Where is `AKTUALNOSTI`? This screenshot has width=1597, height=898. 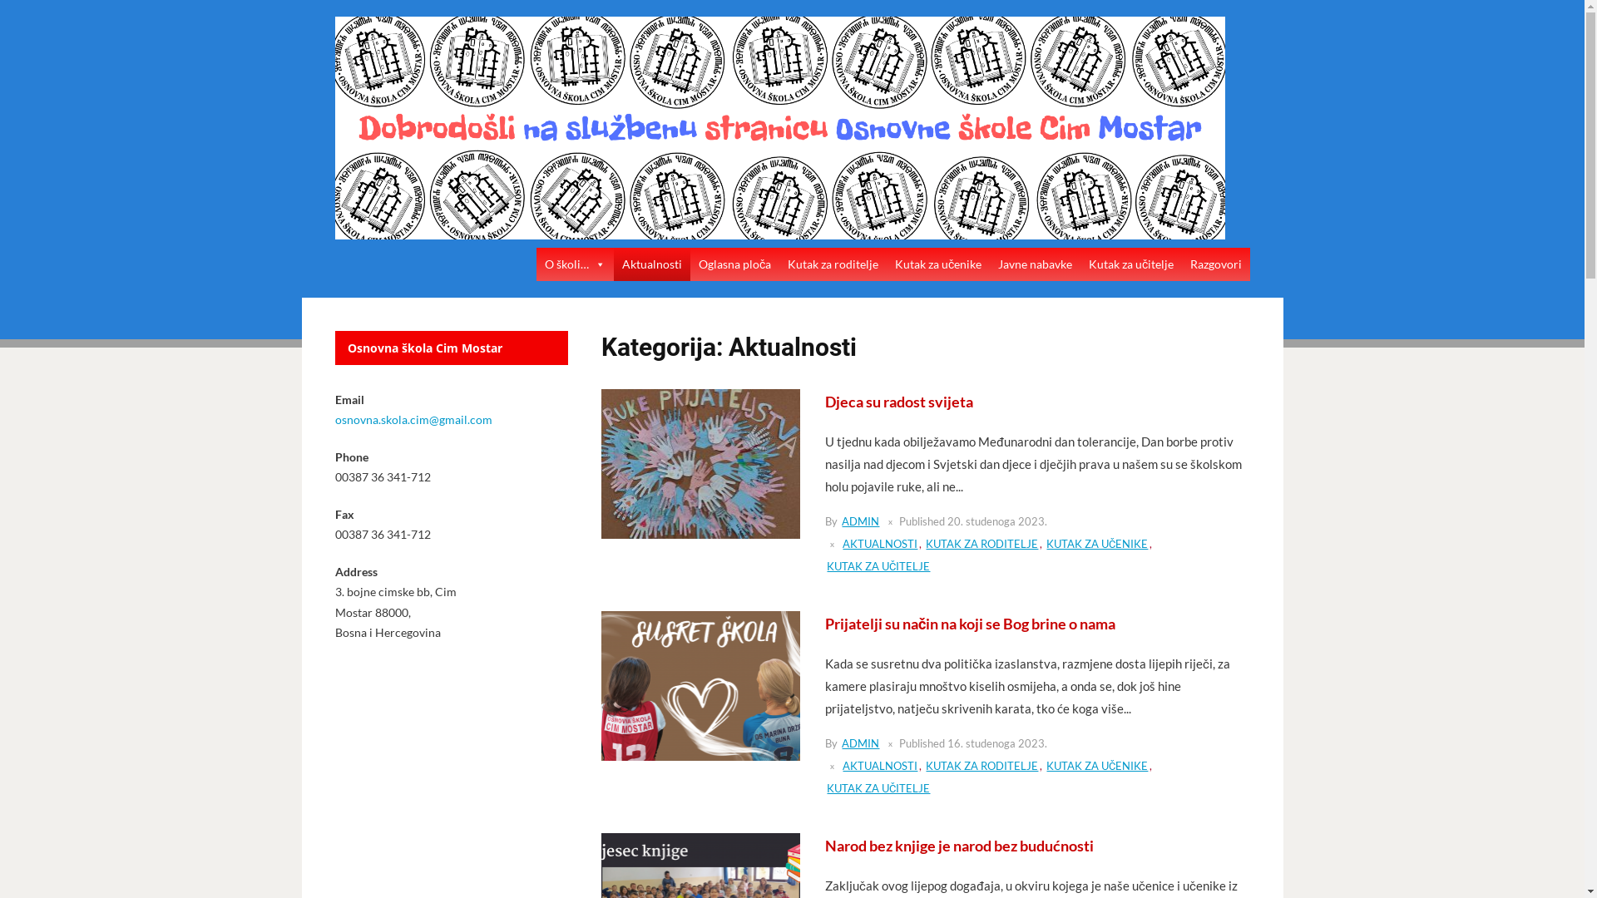 AKTUALNOSTI is located at coordinates (880, 544).